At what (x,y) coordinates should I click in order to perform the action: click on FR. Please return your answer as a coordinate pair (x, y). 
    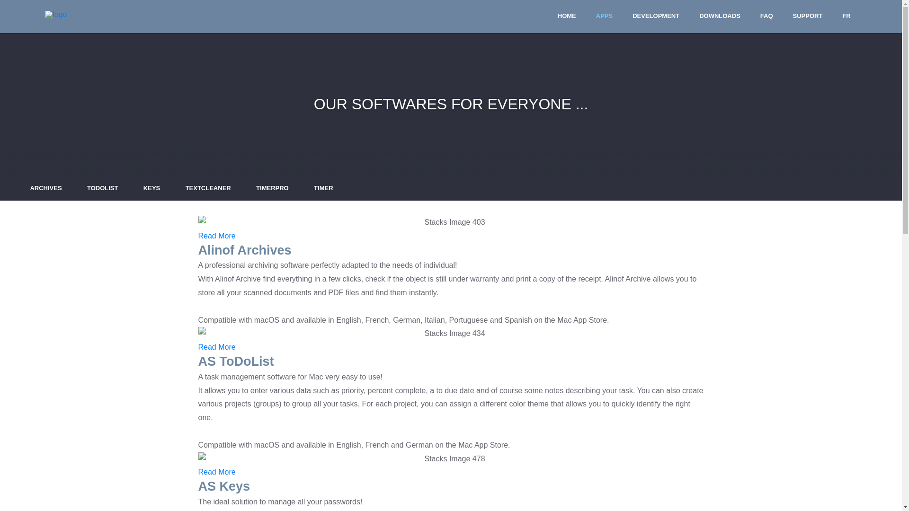
    Looking at the image, I should click on (847, 16).